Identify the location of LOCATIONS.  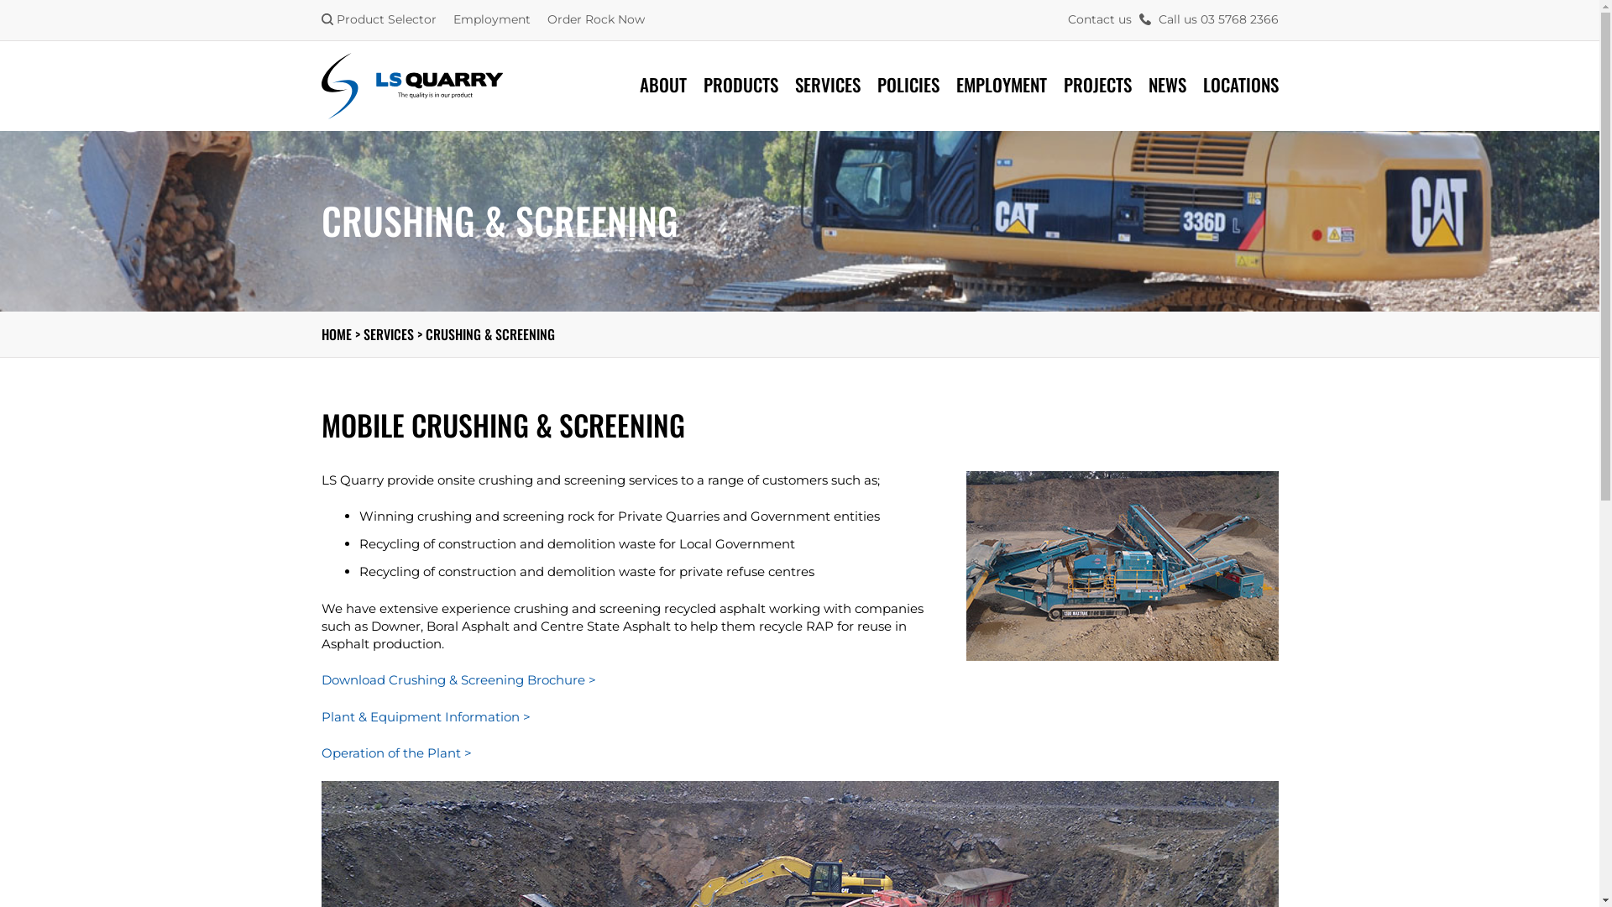
(1240, 84).